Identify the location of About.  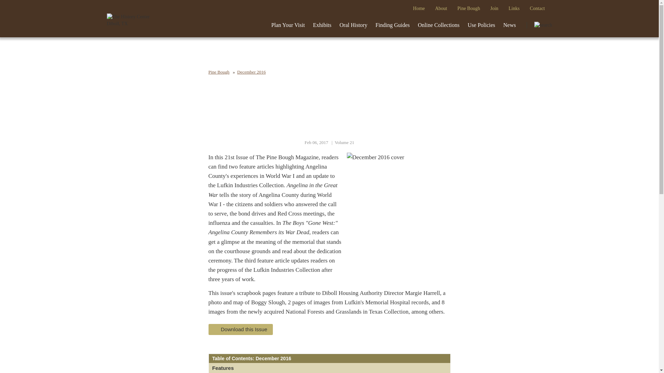
(441, 8).